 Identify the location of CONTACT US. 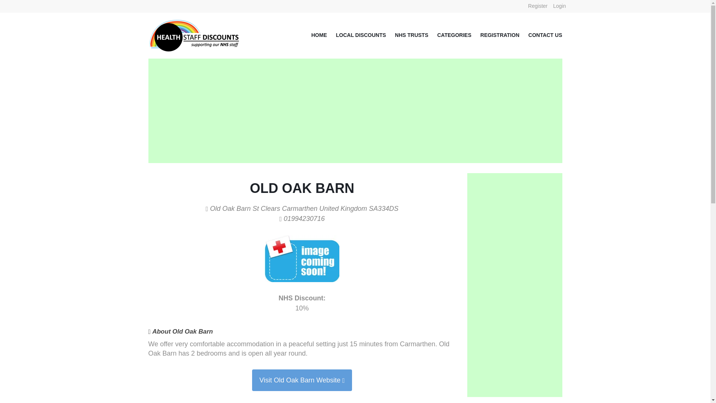
(541, 35).